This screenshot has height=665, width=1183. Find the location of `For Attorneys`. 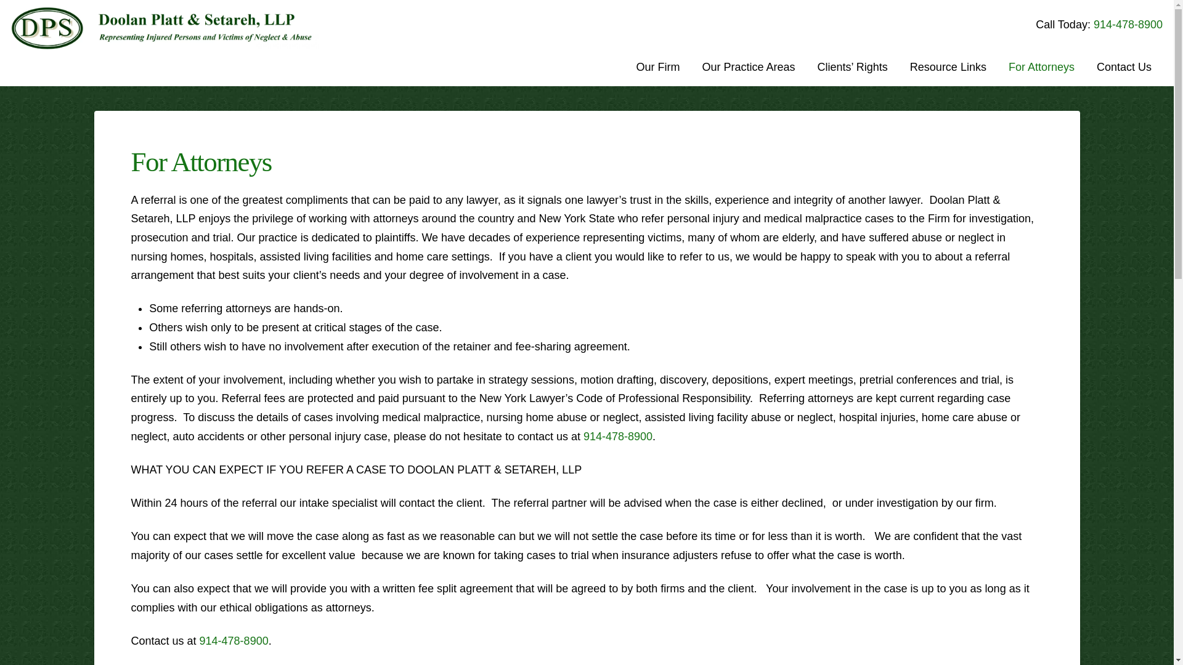

For Attorneys is located at coordinates (1041, 68).